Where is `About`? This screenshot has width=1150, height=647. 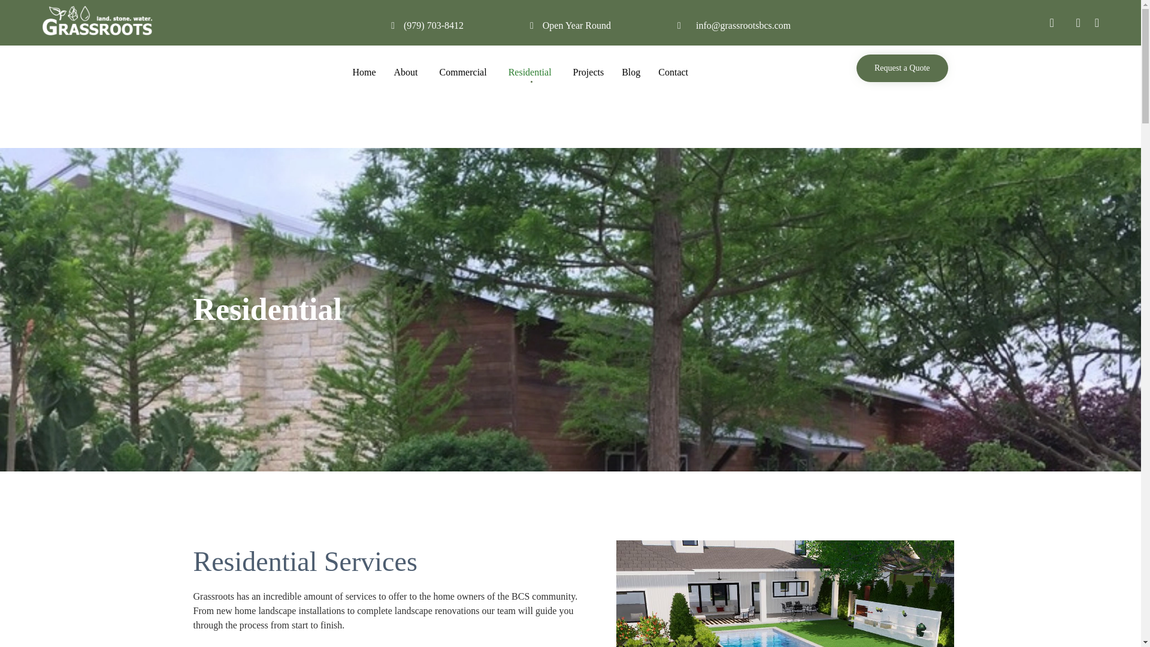
About is located at coordinates (407, 72).